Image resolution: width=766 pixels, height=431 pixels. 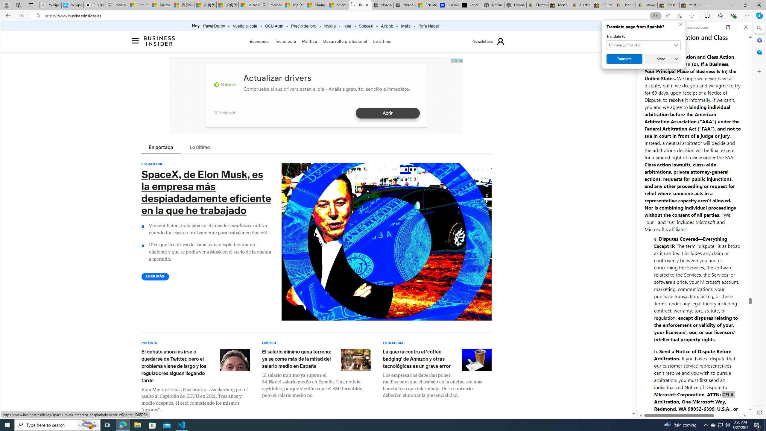 I want to click on Minimize Search pane, so click(x=759, y=28).